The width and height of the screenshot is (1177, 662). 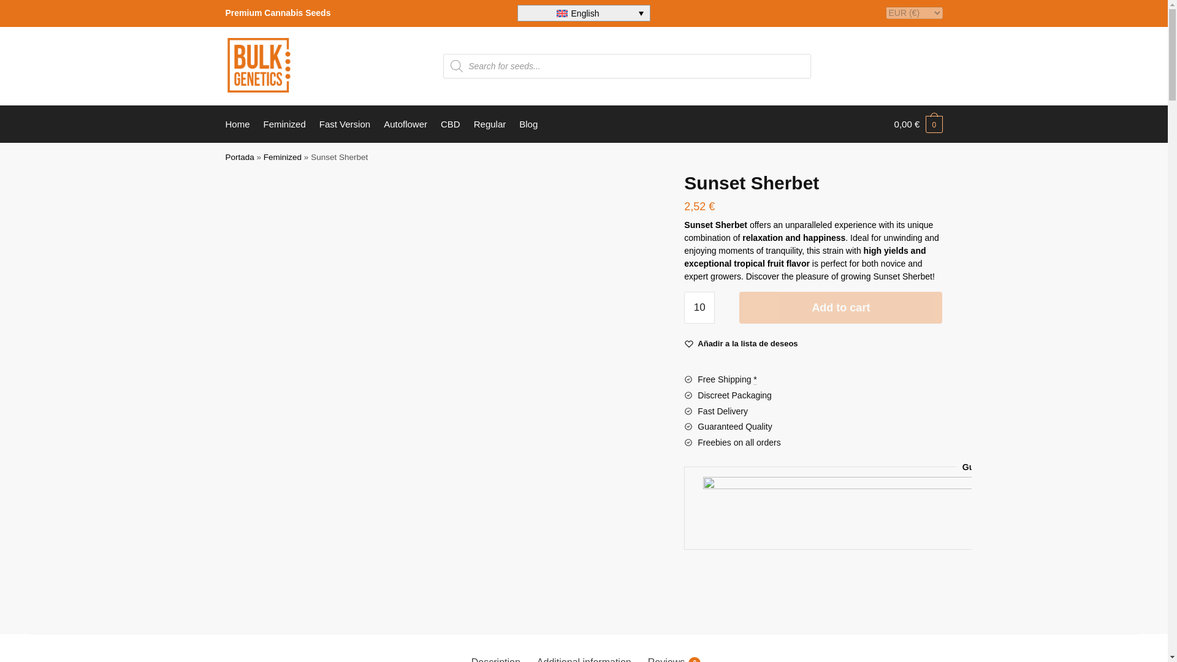 What do you see at coordinates (489, 124) in the screenshot?
I see `Description` at bounding box center [489, 124].